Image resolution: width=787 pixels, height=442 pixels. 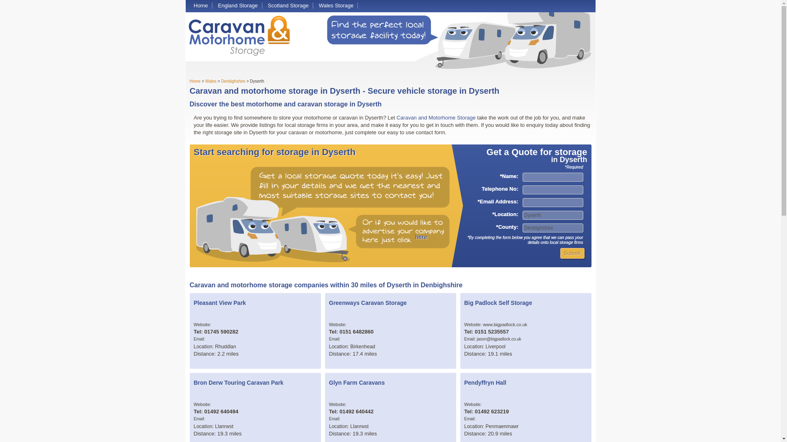 What do you see at coordinates (421, 237) in the screenshot?
I see `here` at bounding box center [421, 237].